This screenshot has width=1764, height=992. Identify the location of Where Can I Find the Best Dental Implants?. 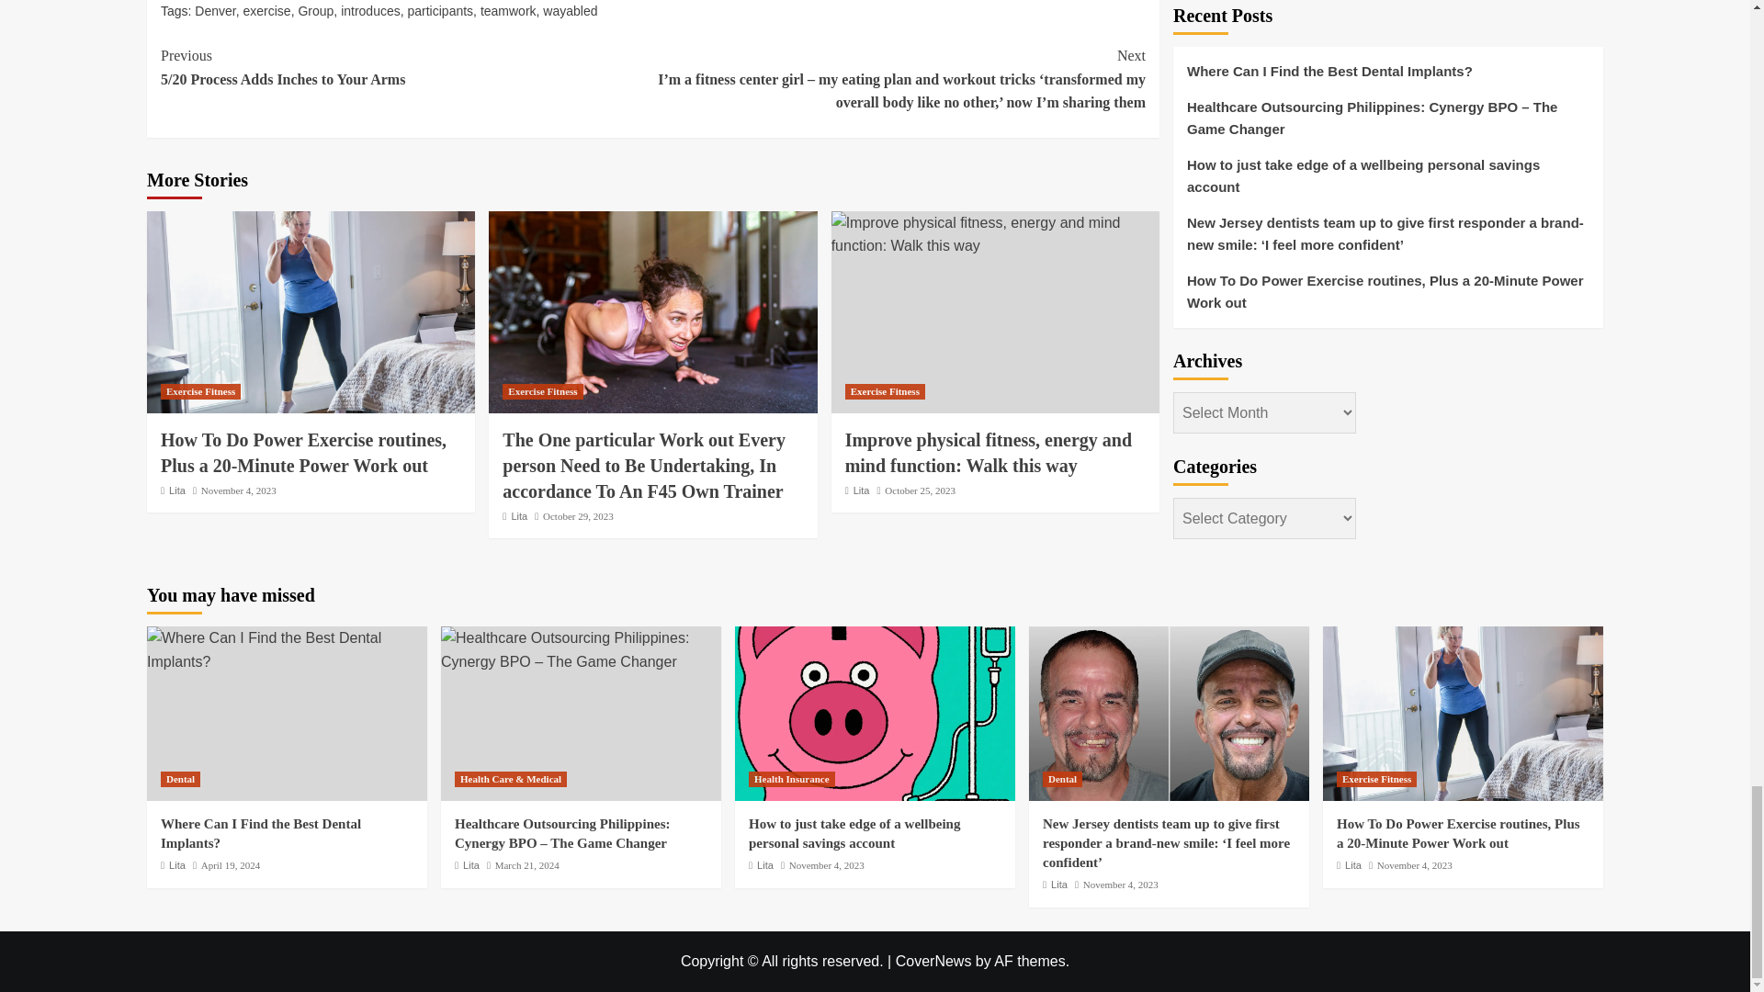
(287, 649).